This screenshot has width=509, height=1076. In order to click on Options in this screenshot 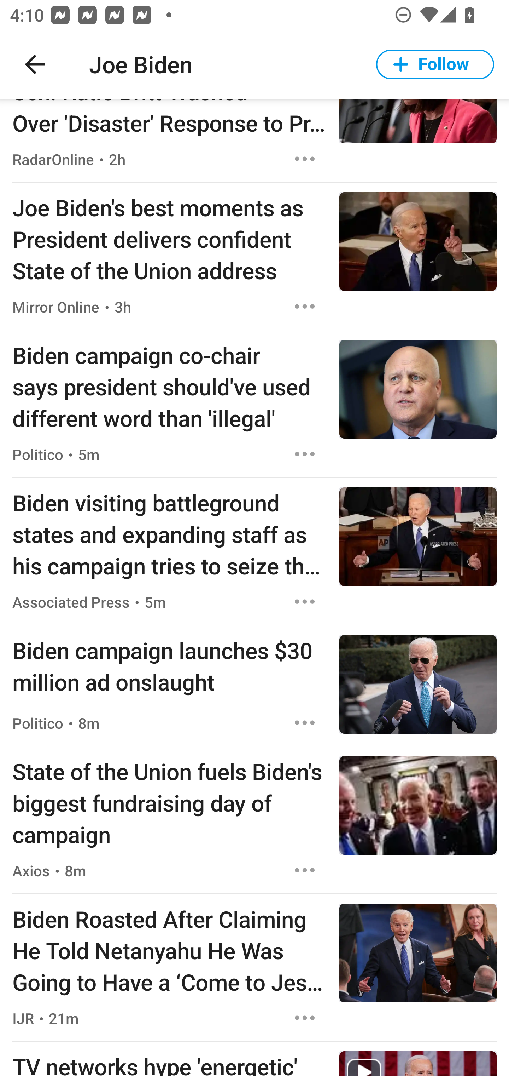, I will do `click(305, 454)`.